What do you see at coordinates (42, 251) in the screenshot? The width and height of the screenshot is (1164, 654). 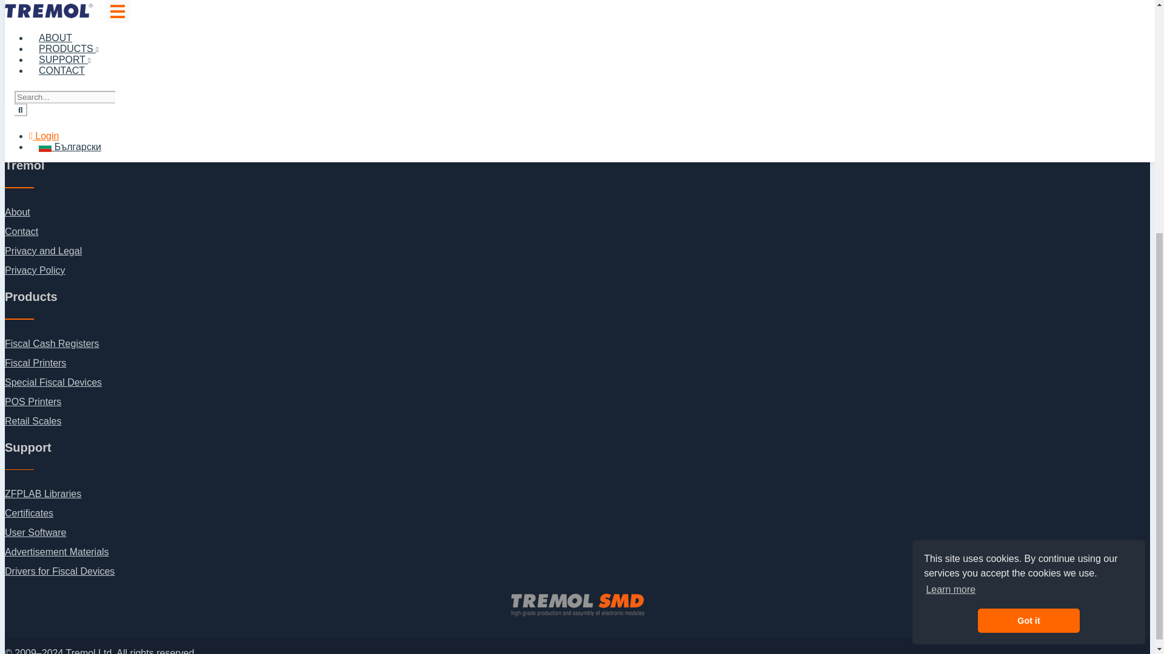 I see `Privacy and Legal` at bounding box center [42, 251].